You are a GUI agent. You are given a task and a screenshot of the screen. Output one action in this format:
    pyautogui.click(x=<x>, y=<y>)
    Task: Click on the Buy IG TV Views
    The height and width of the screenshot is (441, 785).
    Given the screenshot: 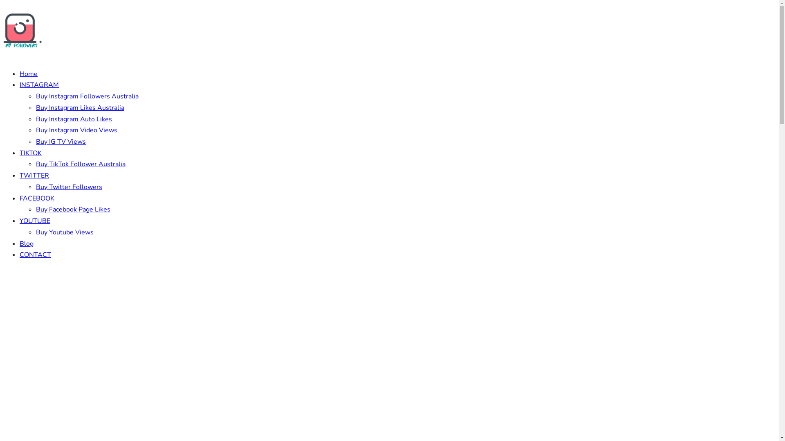 What is the action you would take?
    pyautogui.click(x=61, y=142)
    